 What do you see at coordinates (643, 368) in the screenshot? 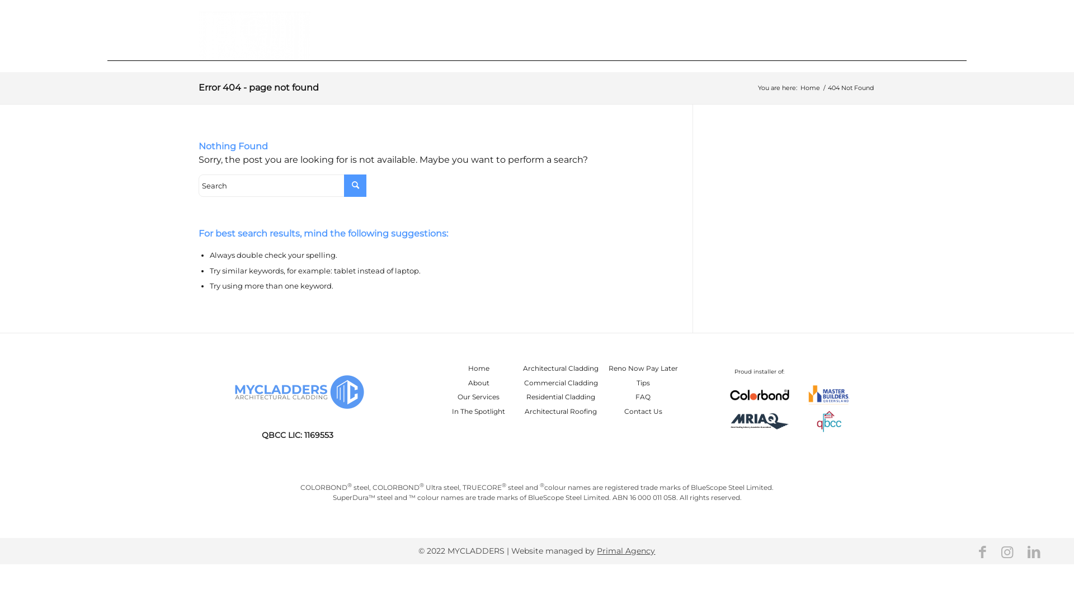
I see `Reno Now Pay Later` at bounding box center [643, 368].